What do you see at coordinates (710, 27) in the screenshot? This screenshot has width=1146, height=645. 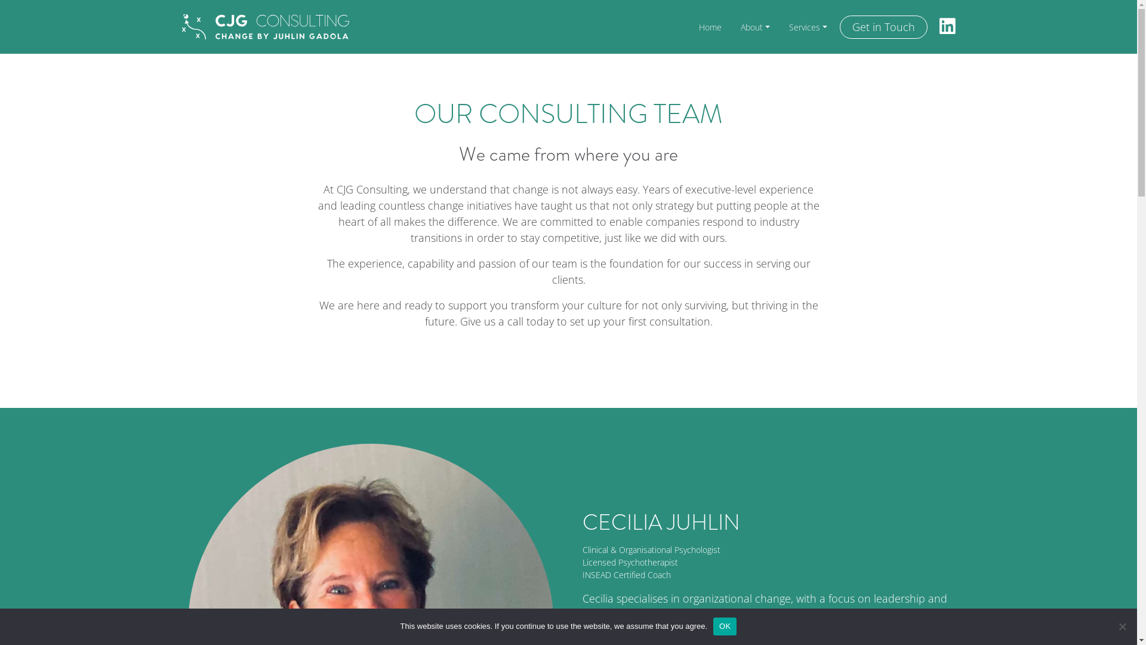 I see `Home` at bounding box center [710, 27].